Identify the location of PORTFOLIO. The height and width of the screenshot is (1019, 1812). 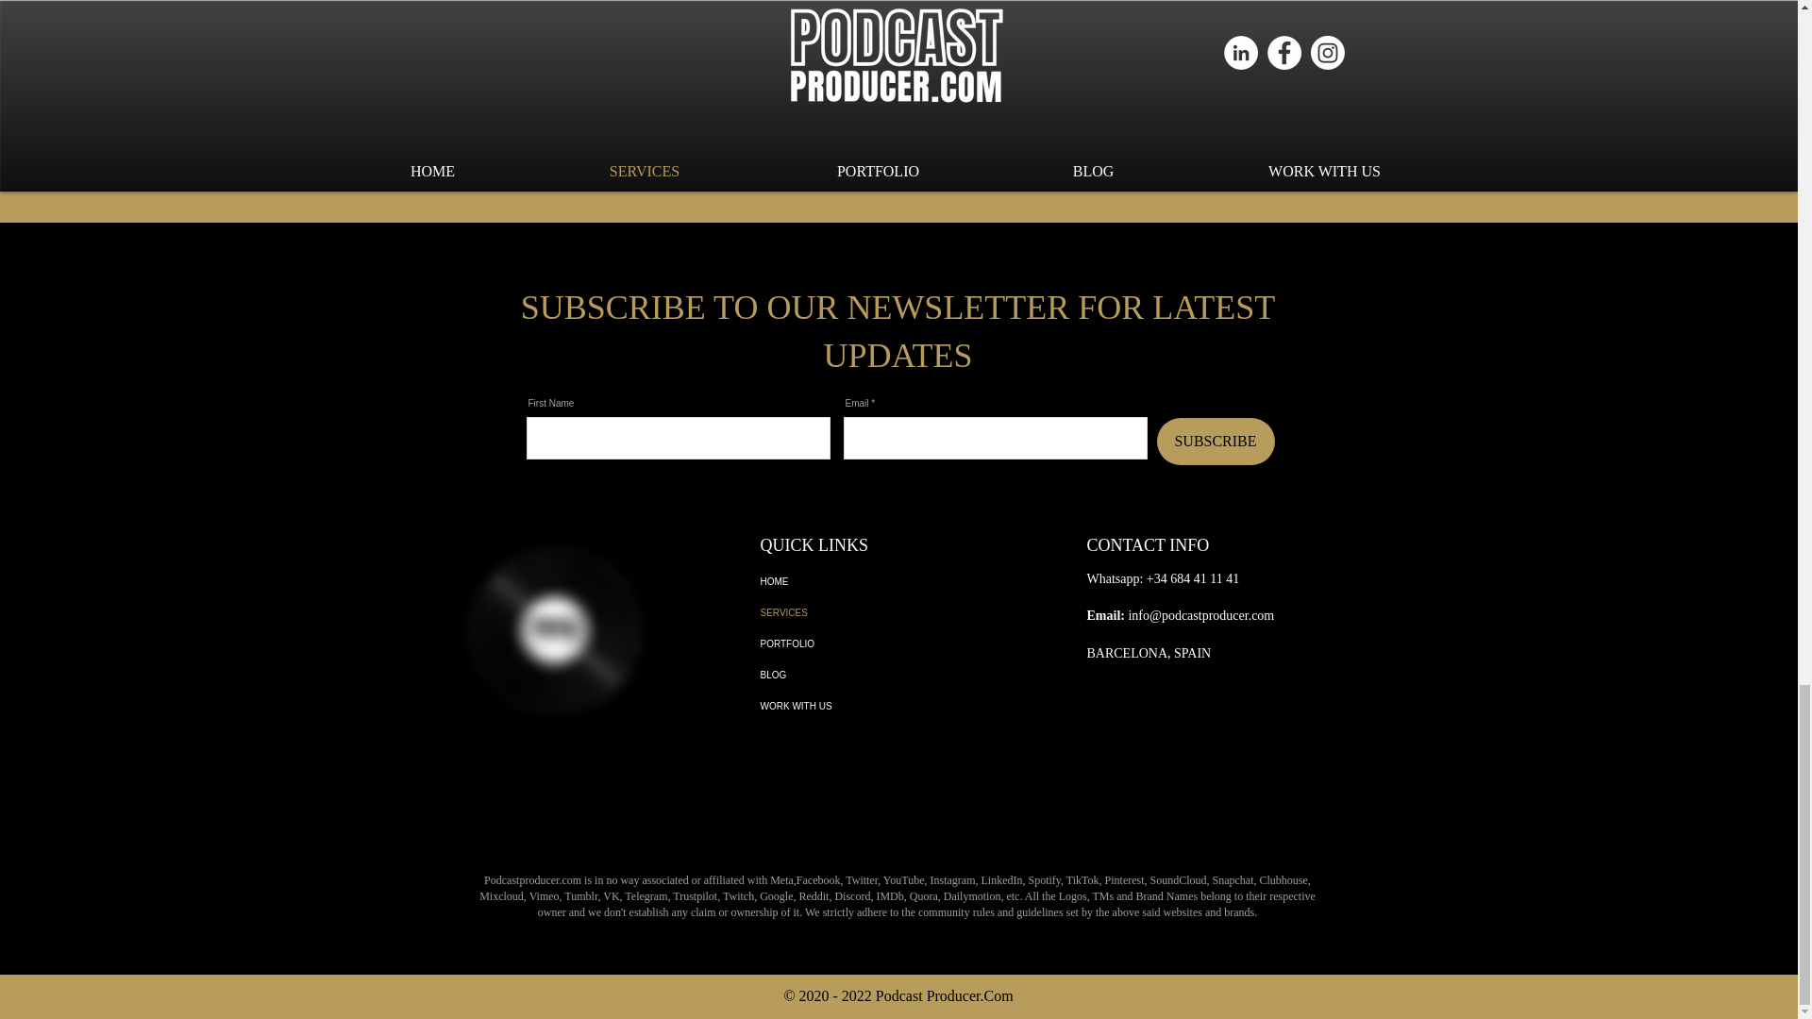
(871, 643).